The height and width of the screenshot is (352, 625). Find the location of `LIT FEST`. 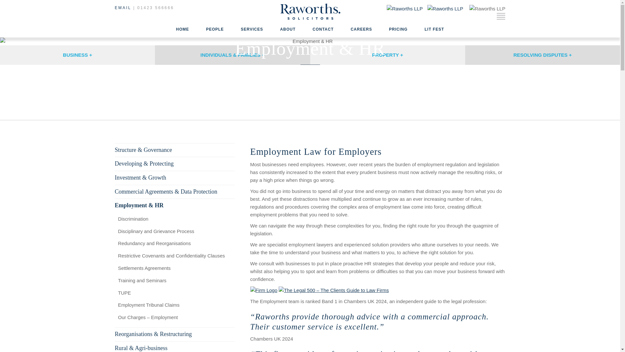

LIT FEST is located at coordinates (430, 29).